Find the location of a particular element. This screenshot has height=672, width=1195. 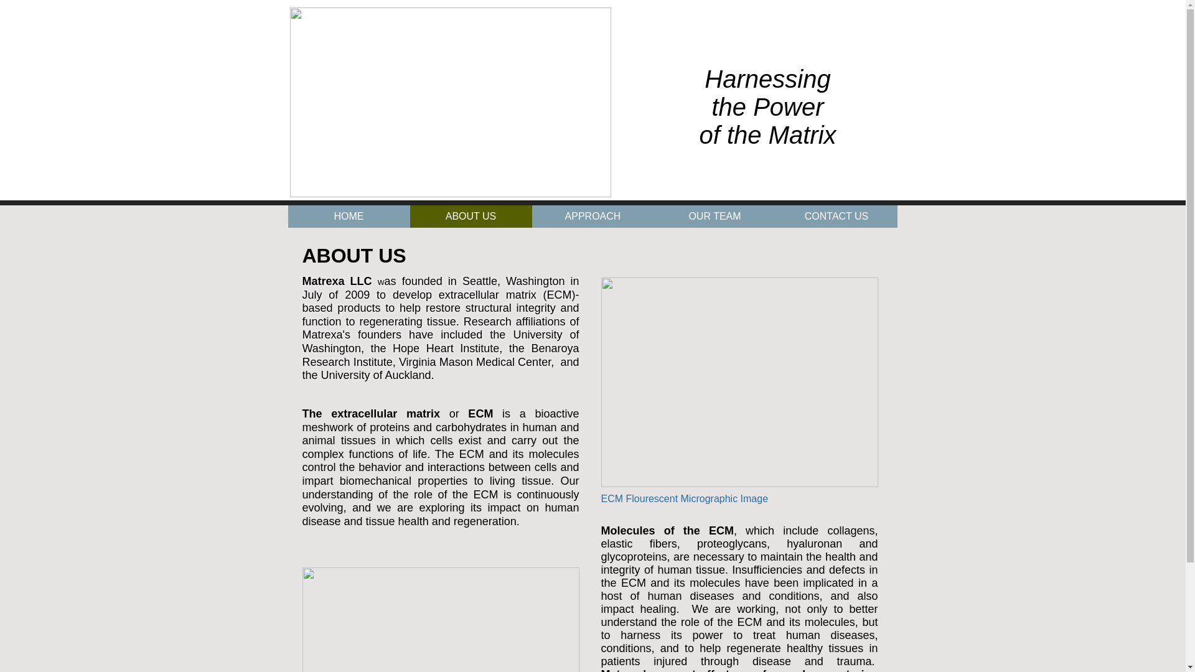

matrix-biology-program-leading-image.jpg is located at coordinates (739, 382).